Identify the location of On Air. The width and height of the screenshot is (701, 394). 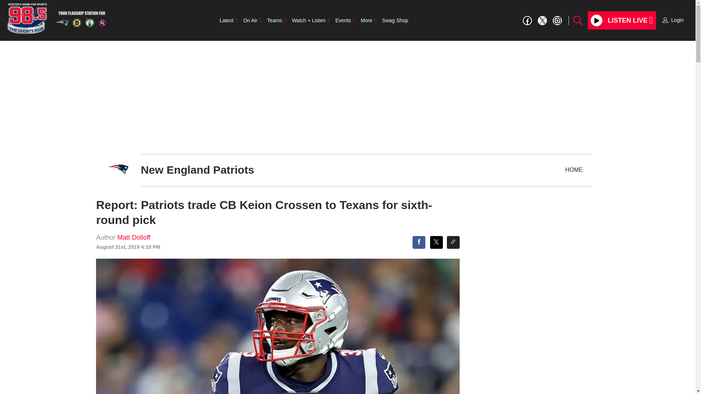
(252, 20).